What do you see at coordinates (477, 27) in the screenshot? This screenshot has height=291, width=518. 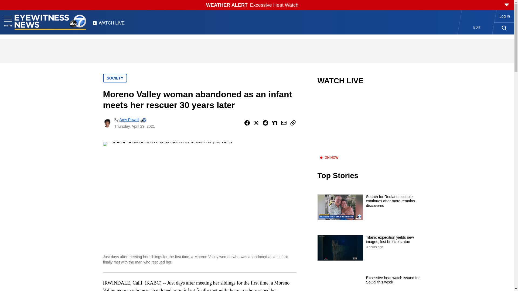 I see `EDIT` at bounding box center [477, 27].